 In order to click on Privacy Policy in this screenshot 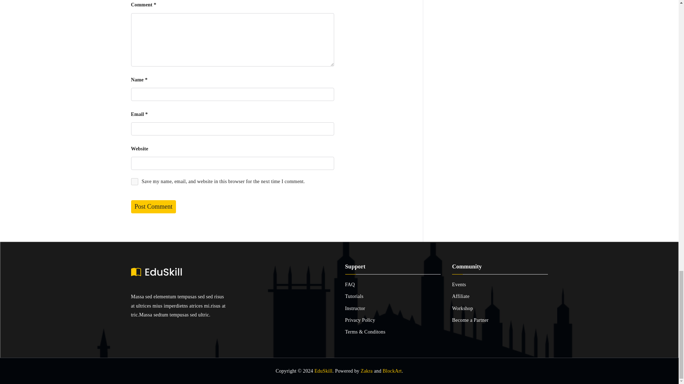, I will do `click(393, 320)`.